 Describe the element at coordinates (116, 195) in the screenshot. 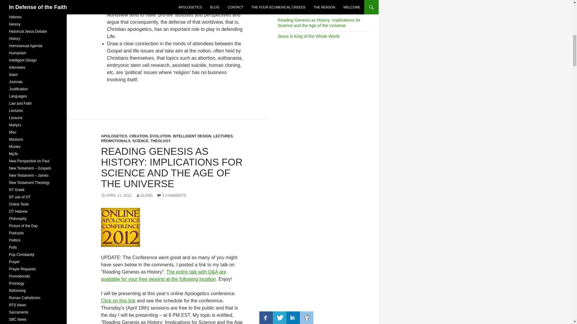

I see `APRIL 11, 2012` at that location.